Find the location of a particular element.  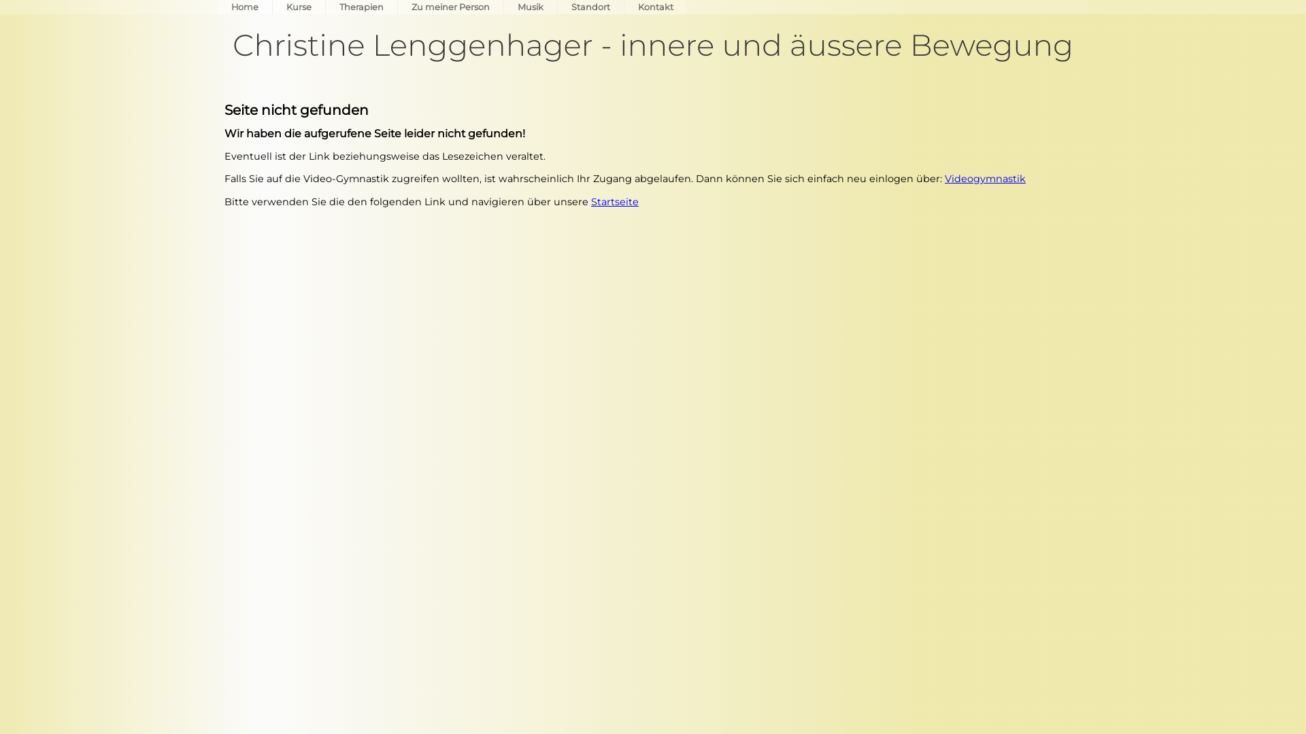

Musik is located at coordinates (531, 7).